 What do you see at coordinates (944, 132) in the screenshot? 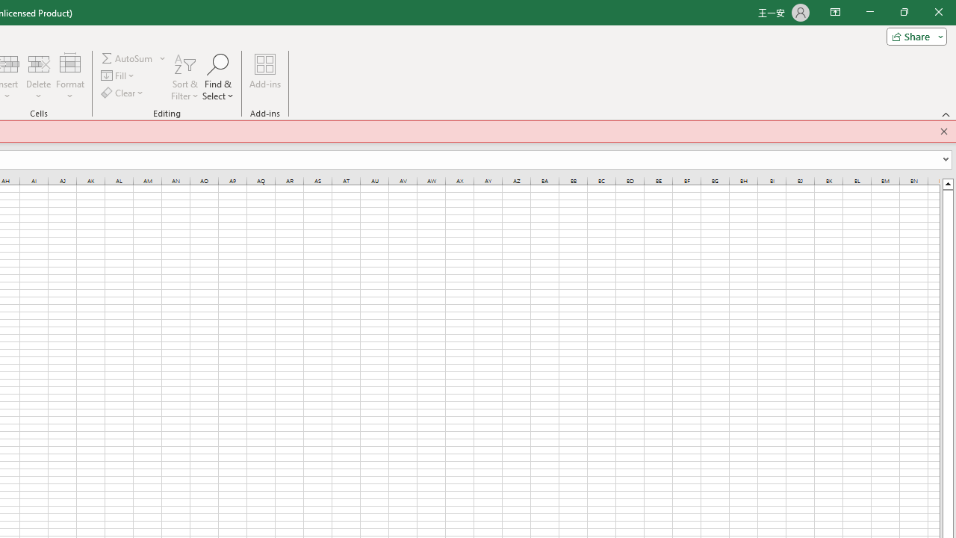
I see `Close this message` at bounding box center [944, 132].